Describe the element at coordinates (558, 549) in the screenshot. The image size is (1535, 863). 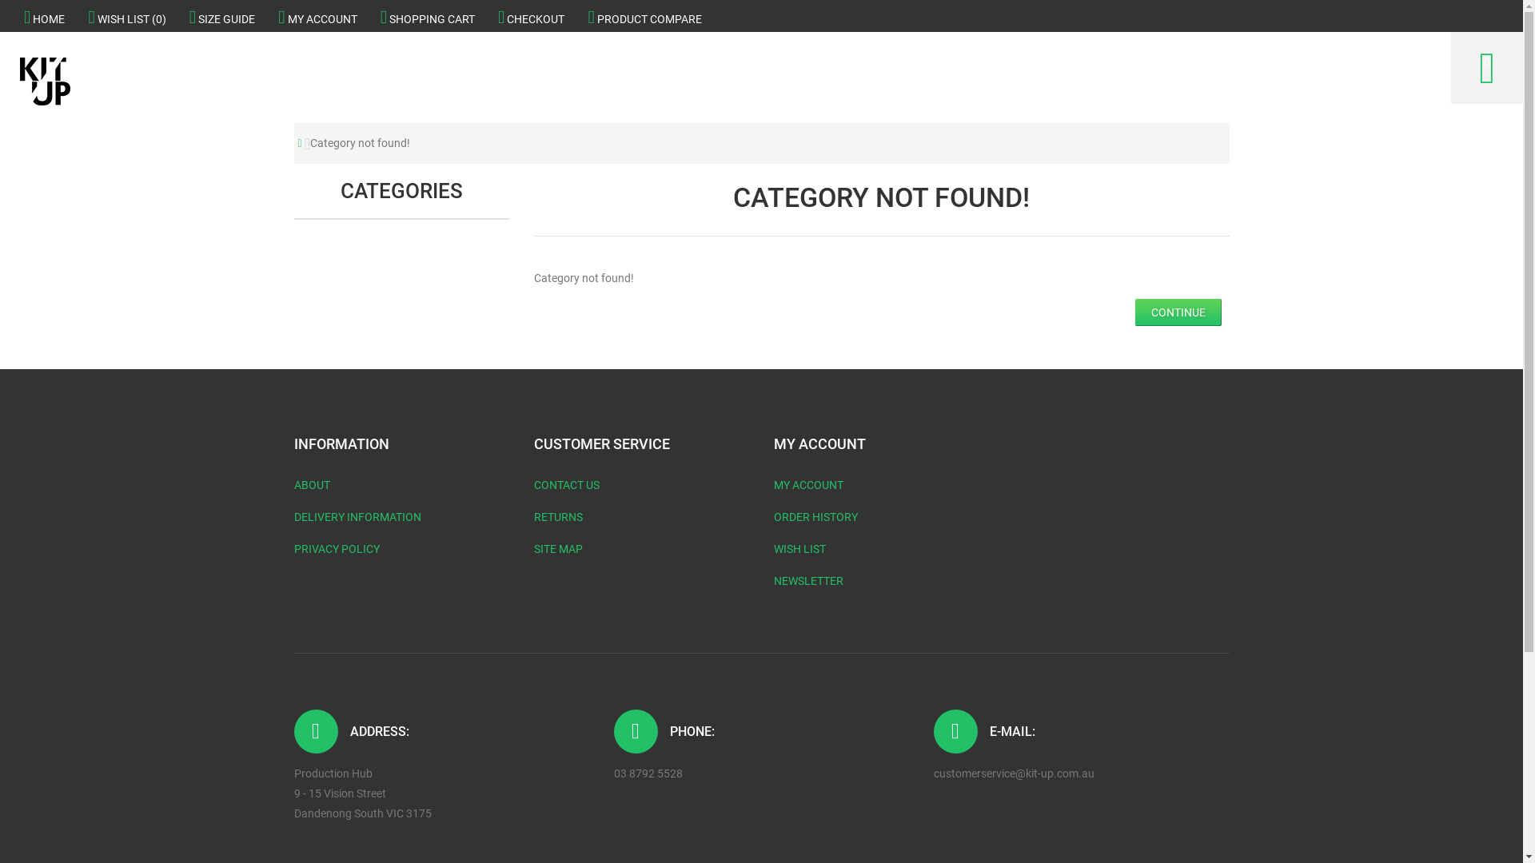
I see `SITE MAP` at that location.